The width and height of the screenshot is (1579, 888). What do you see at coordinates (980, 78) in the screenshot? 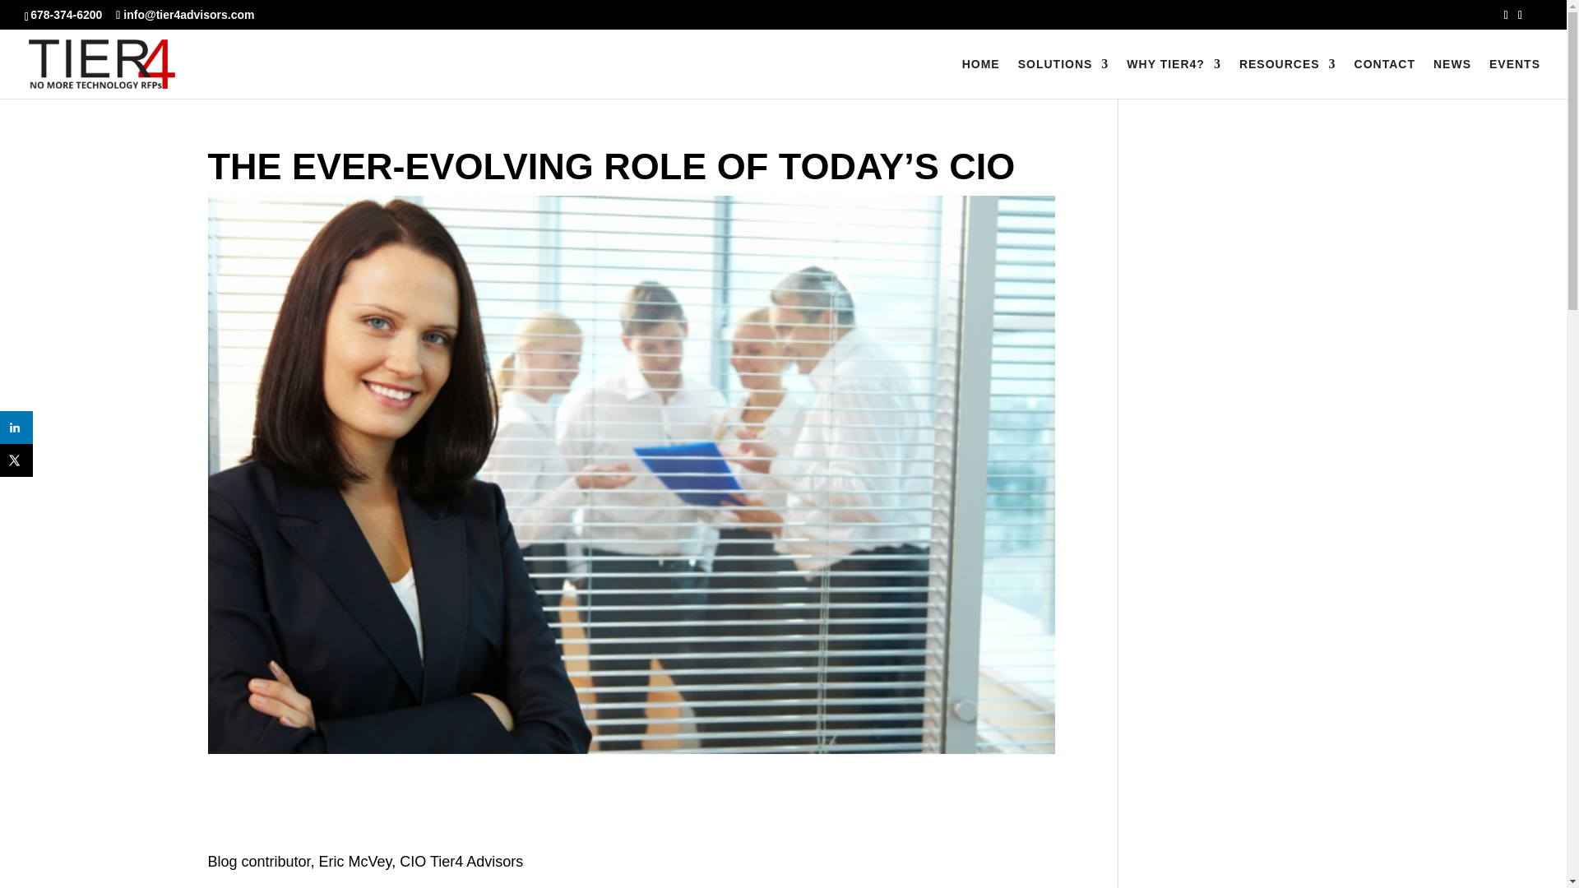
I see `HOME` at bounding box center [980, 78].